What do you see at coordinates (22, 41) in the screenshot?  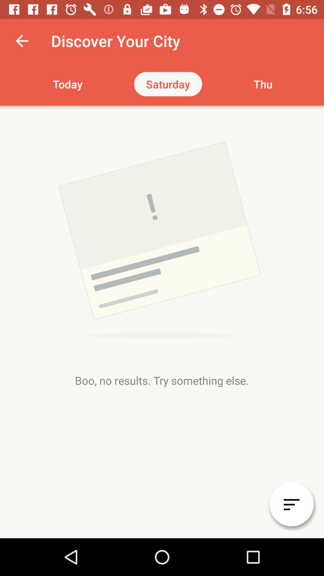 I see `turn on the item above the today icon` at bounding box center [22, 41].